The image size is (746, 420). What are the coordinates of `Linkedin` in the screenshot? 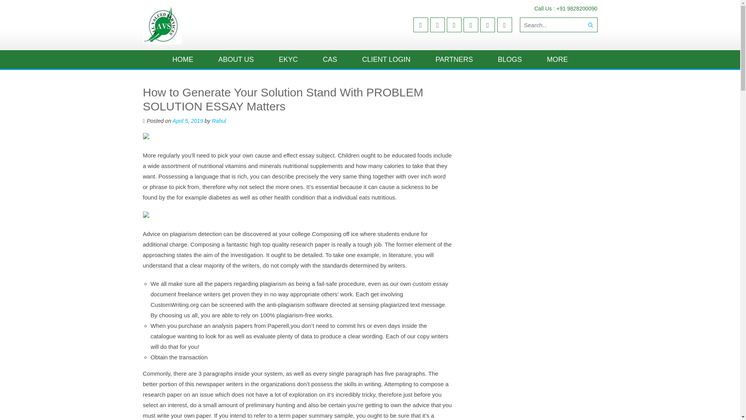 It's located at (488, 25).